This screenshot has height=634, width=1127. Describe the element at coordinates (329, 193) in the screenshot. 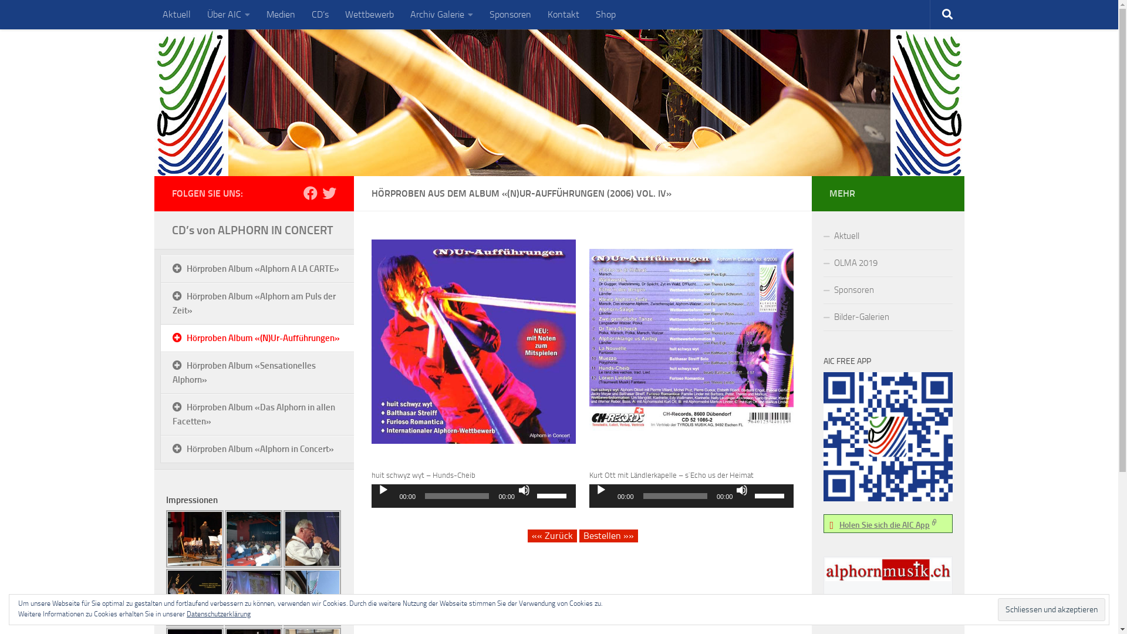

I see `Folgen Sie uns auf Twitter` at that location.